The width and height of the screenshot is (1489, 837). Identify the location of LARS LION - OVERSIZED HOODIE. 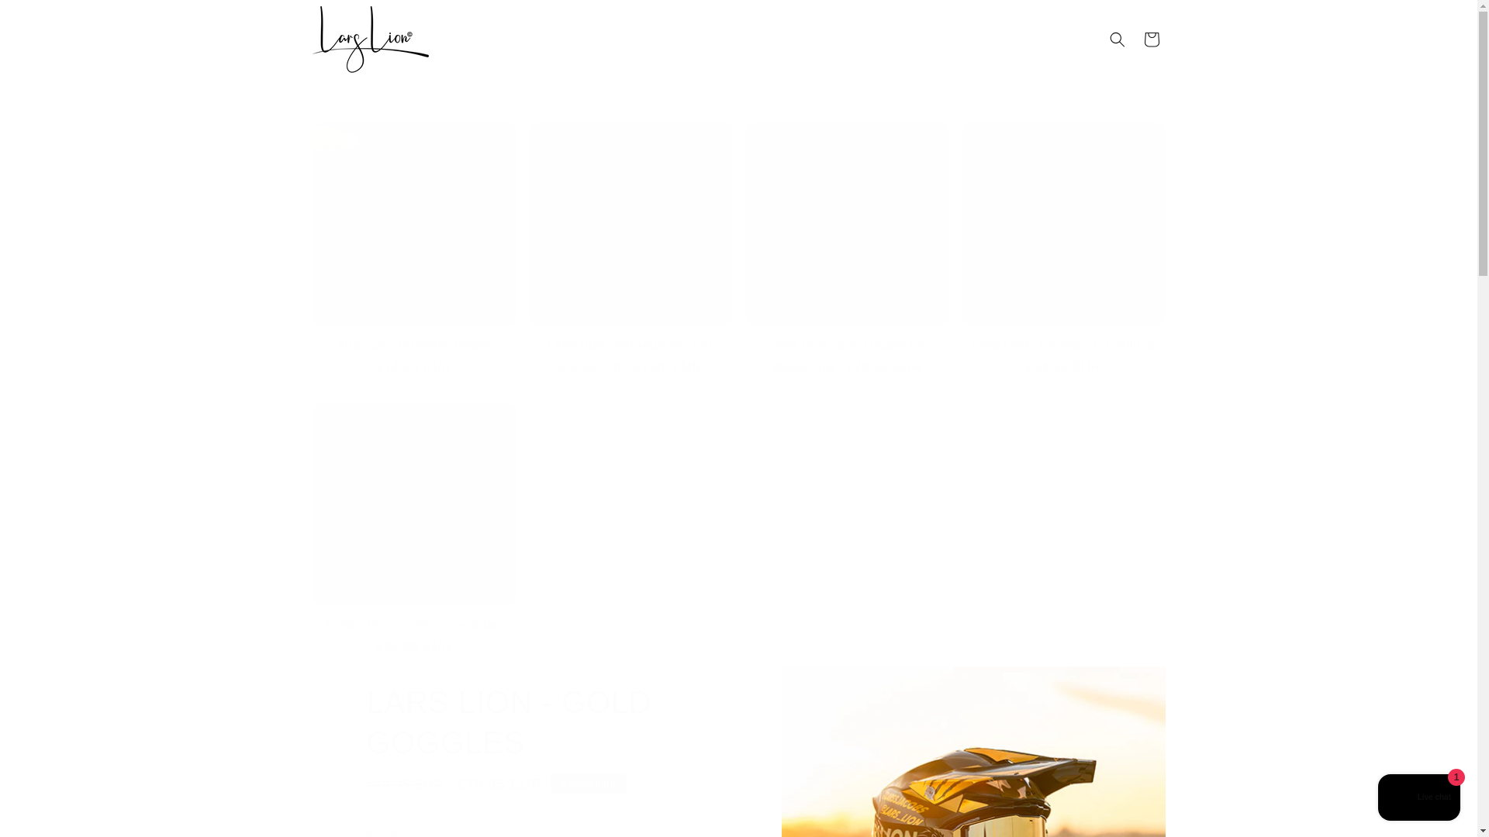
(413, 626).